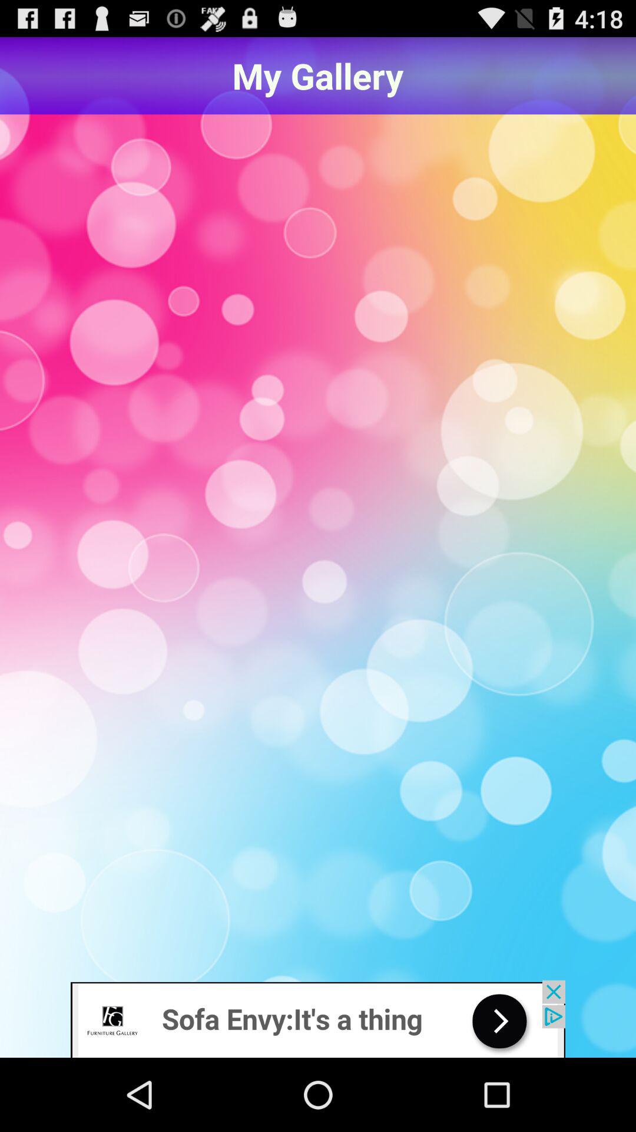  Describe the element at coordinates (318, 548) in the screenshot. I see `go to gallery` at that location.